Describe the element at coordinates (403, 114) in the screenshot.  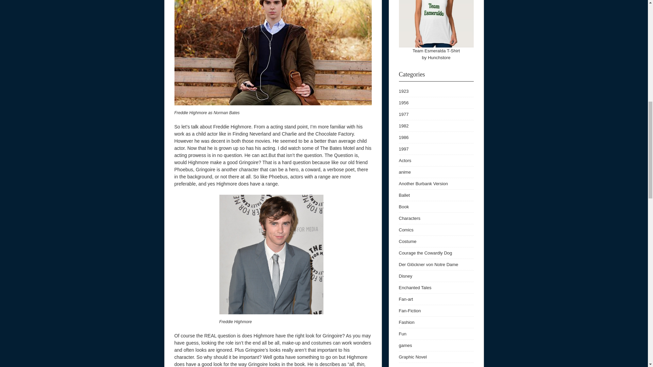
I see `1977` at that location.